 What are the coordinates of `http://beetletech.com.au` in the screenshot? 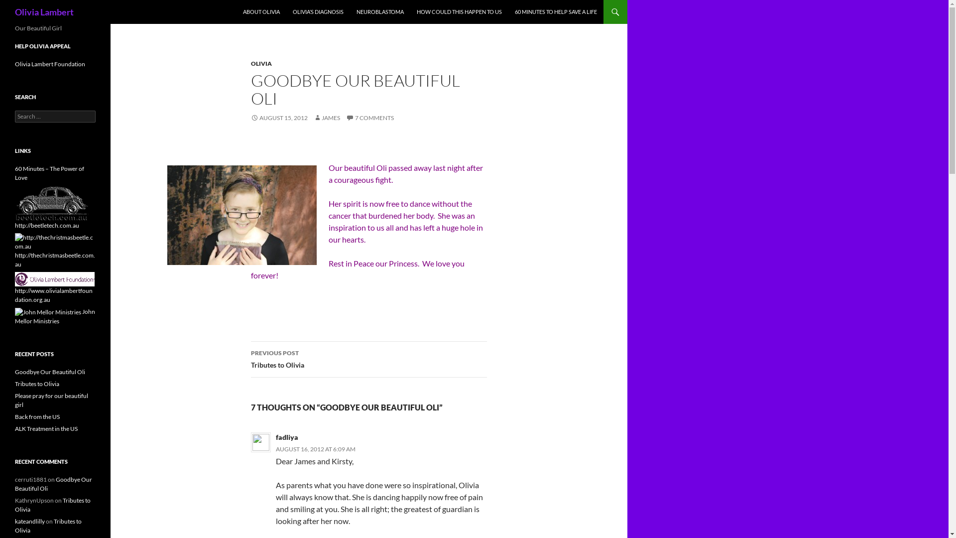 It's located at (52, 214).